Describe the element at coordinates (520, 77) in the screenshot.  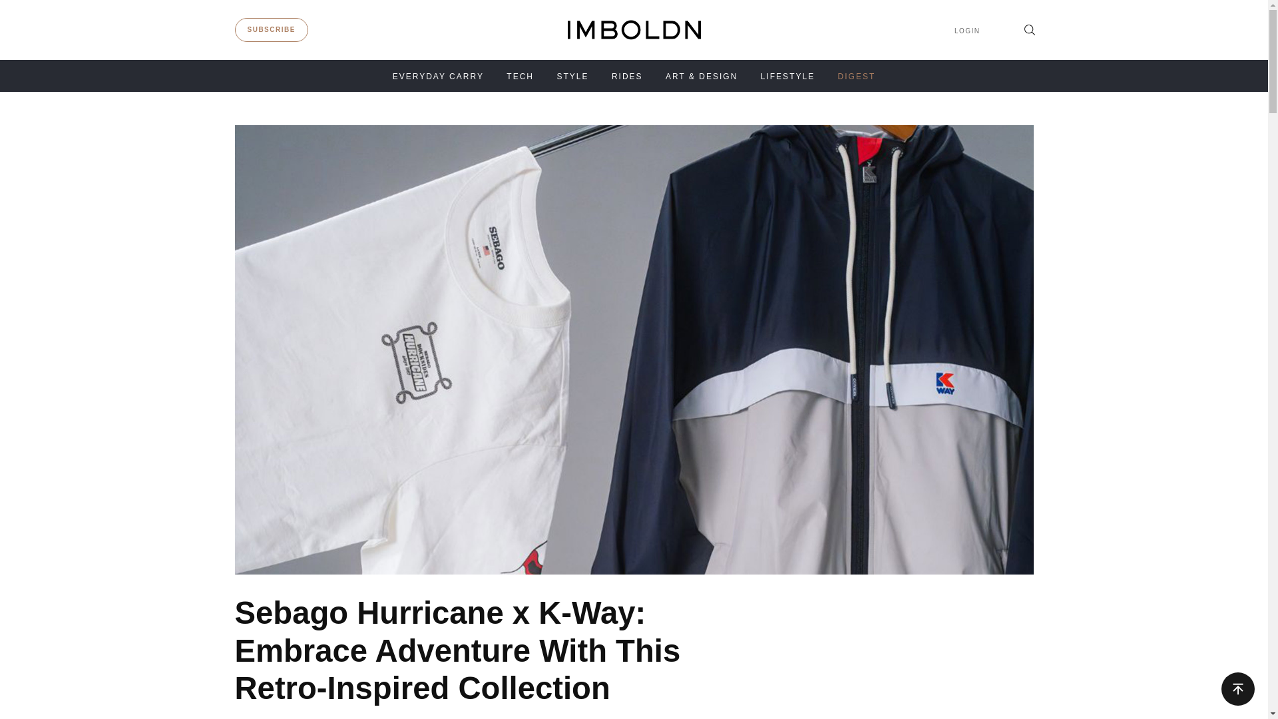
I see `TECH` at that location.